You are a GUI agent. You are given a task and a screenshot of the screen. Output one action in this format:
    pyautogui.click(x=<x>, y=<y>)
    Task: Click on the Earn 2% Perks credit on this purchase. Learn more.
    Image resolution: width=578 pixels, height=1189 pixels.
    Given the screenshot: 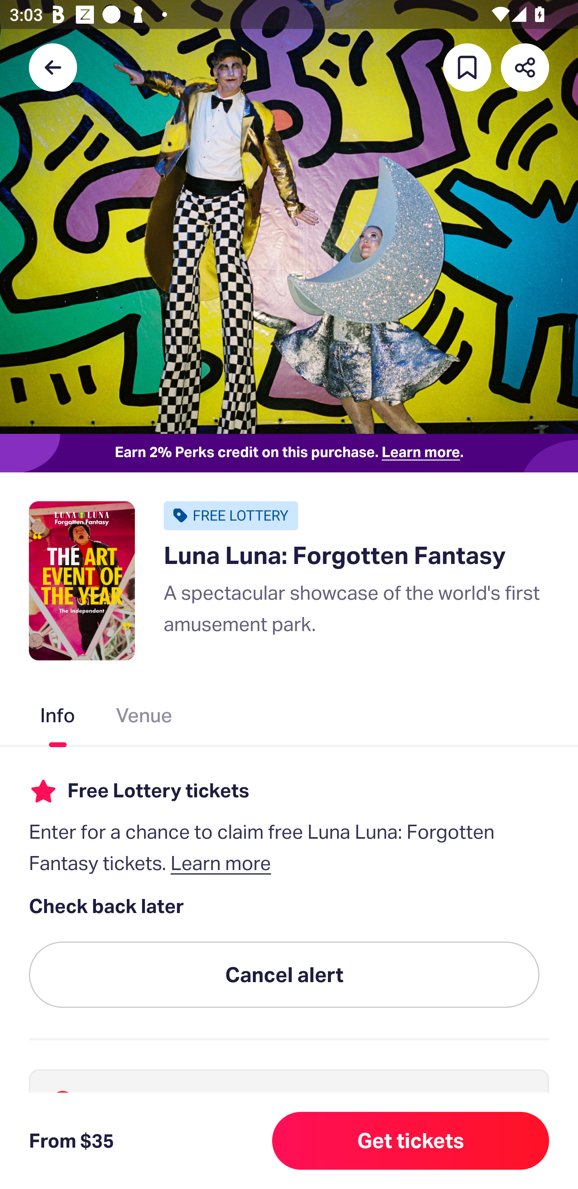 What is the action you would take?
    pyautogui.click(x=289, y=453)
    